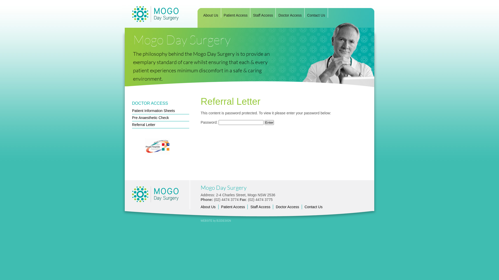 This screenshot has height=280, width=499. Describe the element at coordinates (263, 15) in the screenshot. I see `Staff Access` at that location.